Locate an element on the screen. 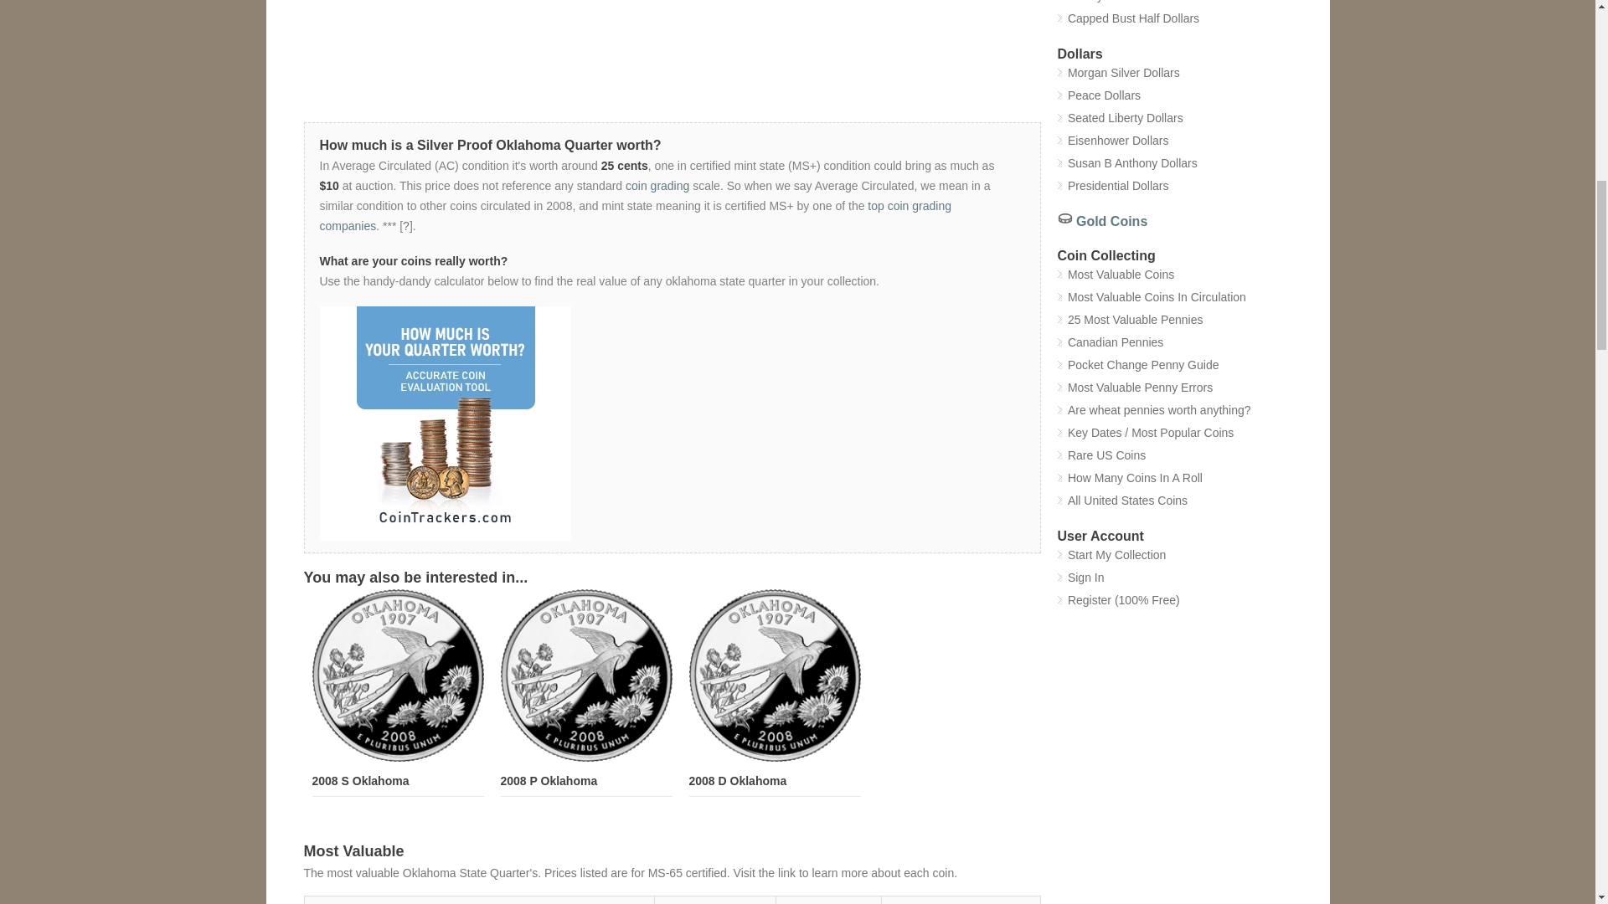 The height and width of the screenshot is (904, 1608). ? is located at coordinates (406, 226).